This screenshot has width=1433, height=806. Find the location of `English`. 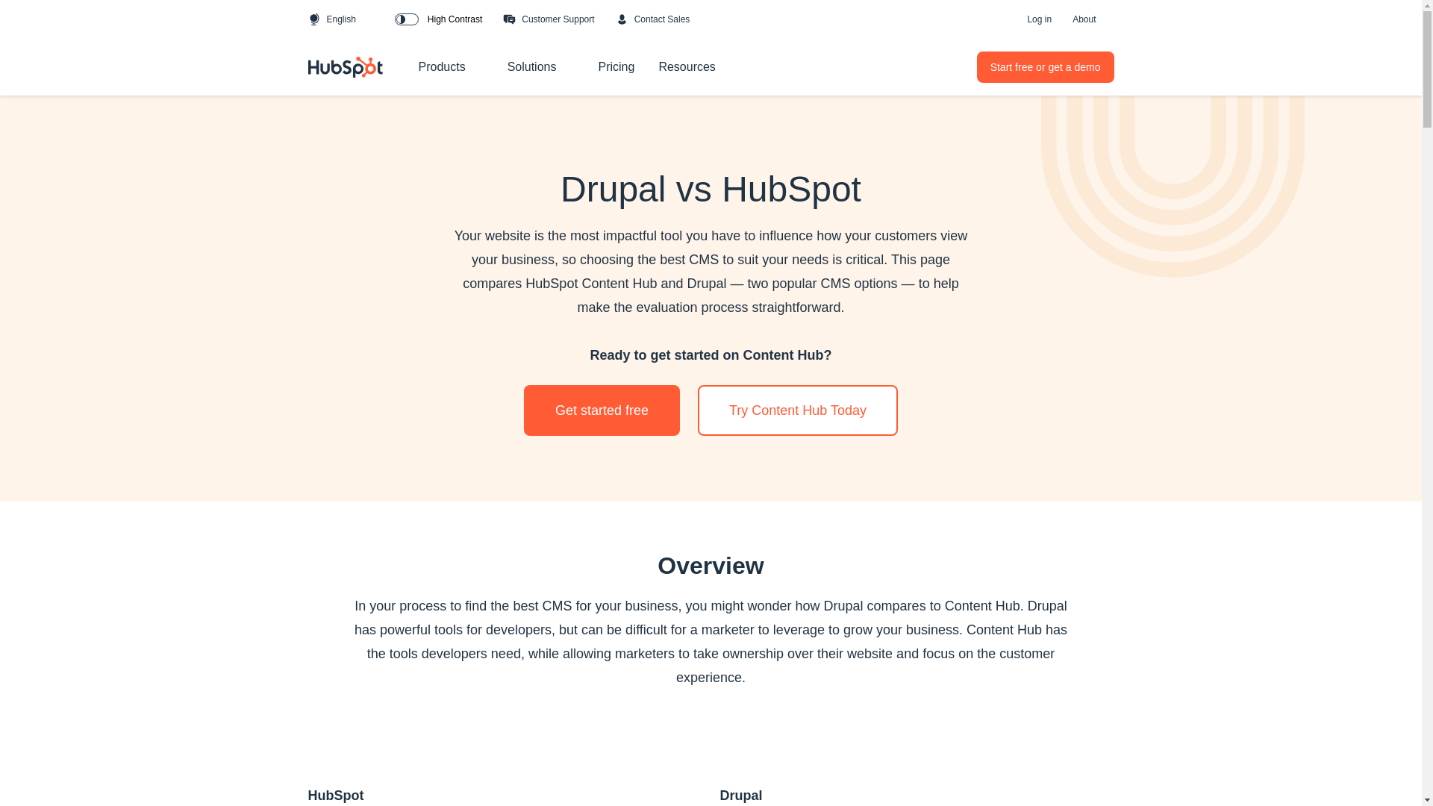

English is located at coordinates (331, 19).